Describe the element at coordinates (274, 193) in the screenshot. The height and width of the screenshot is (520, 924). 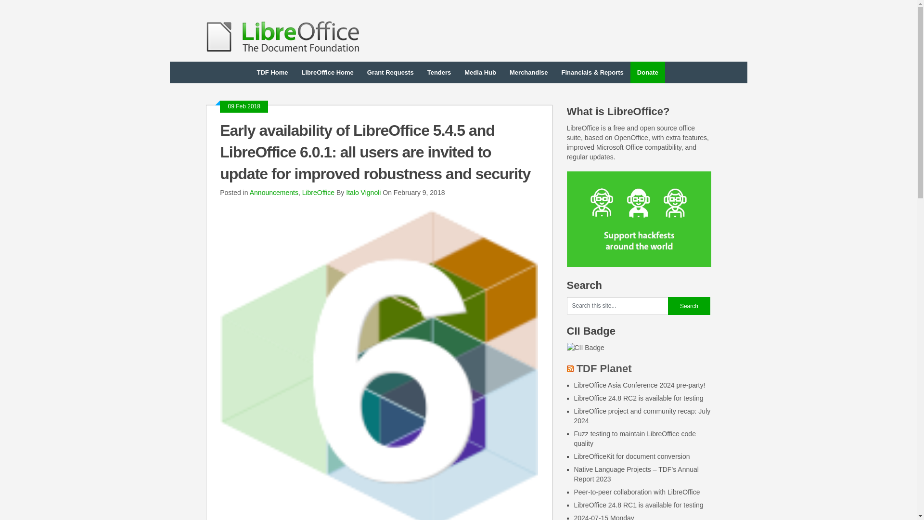
I see `Announcements` at that location.